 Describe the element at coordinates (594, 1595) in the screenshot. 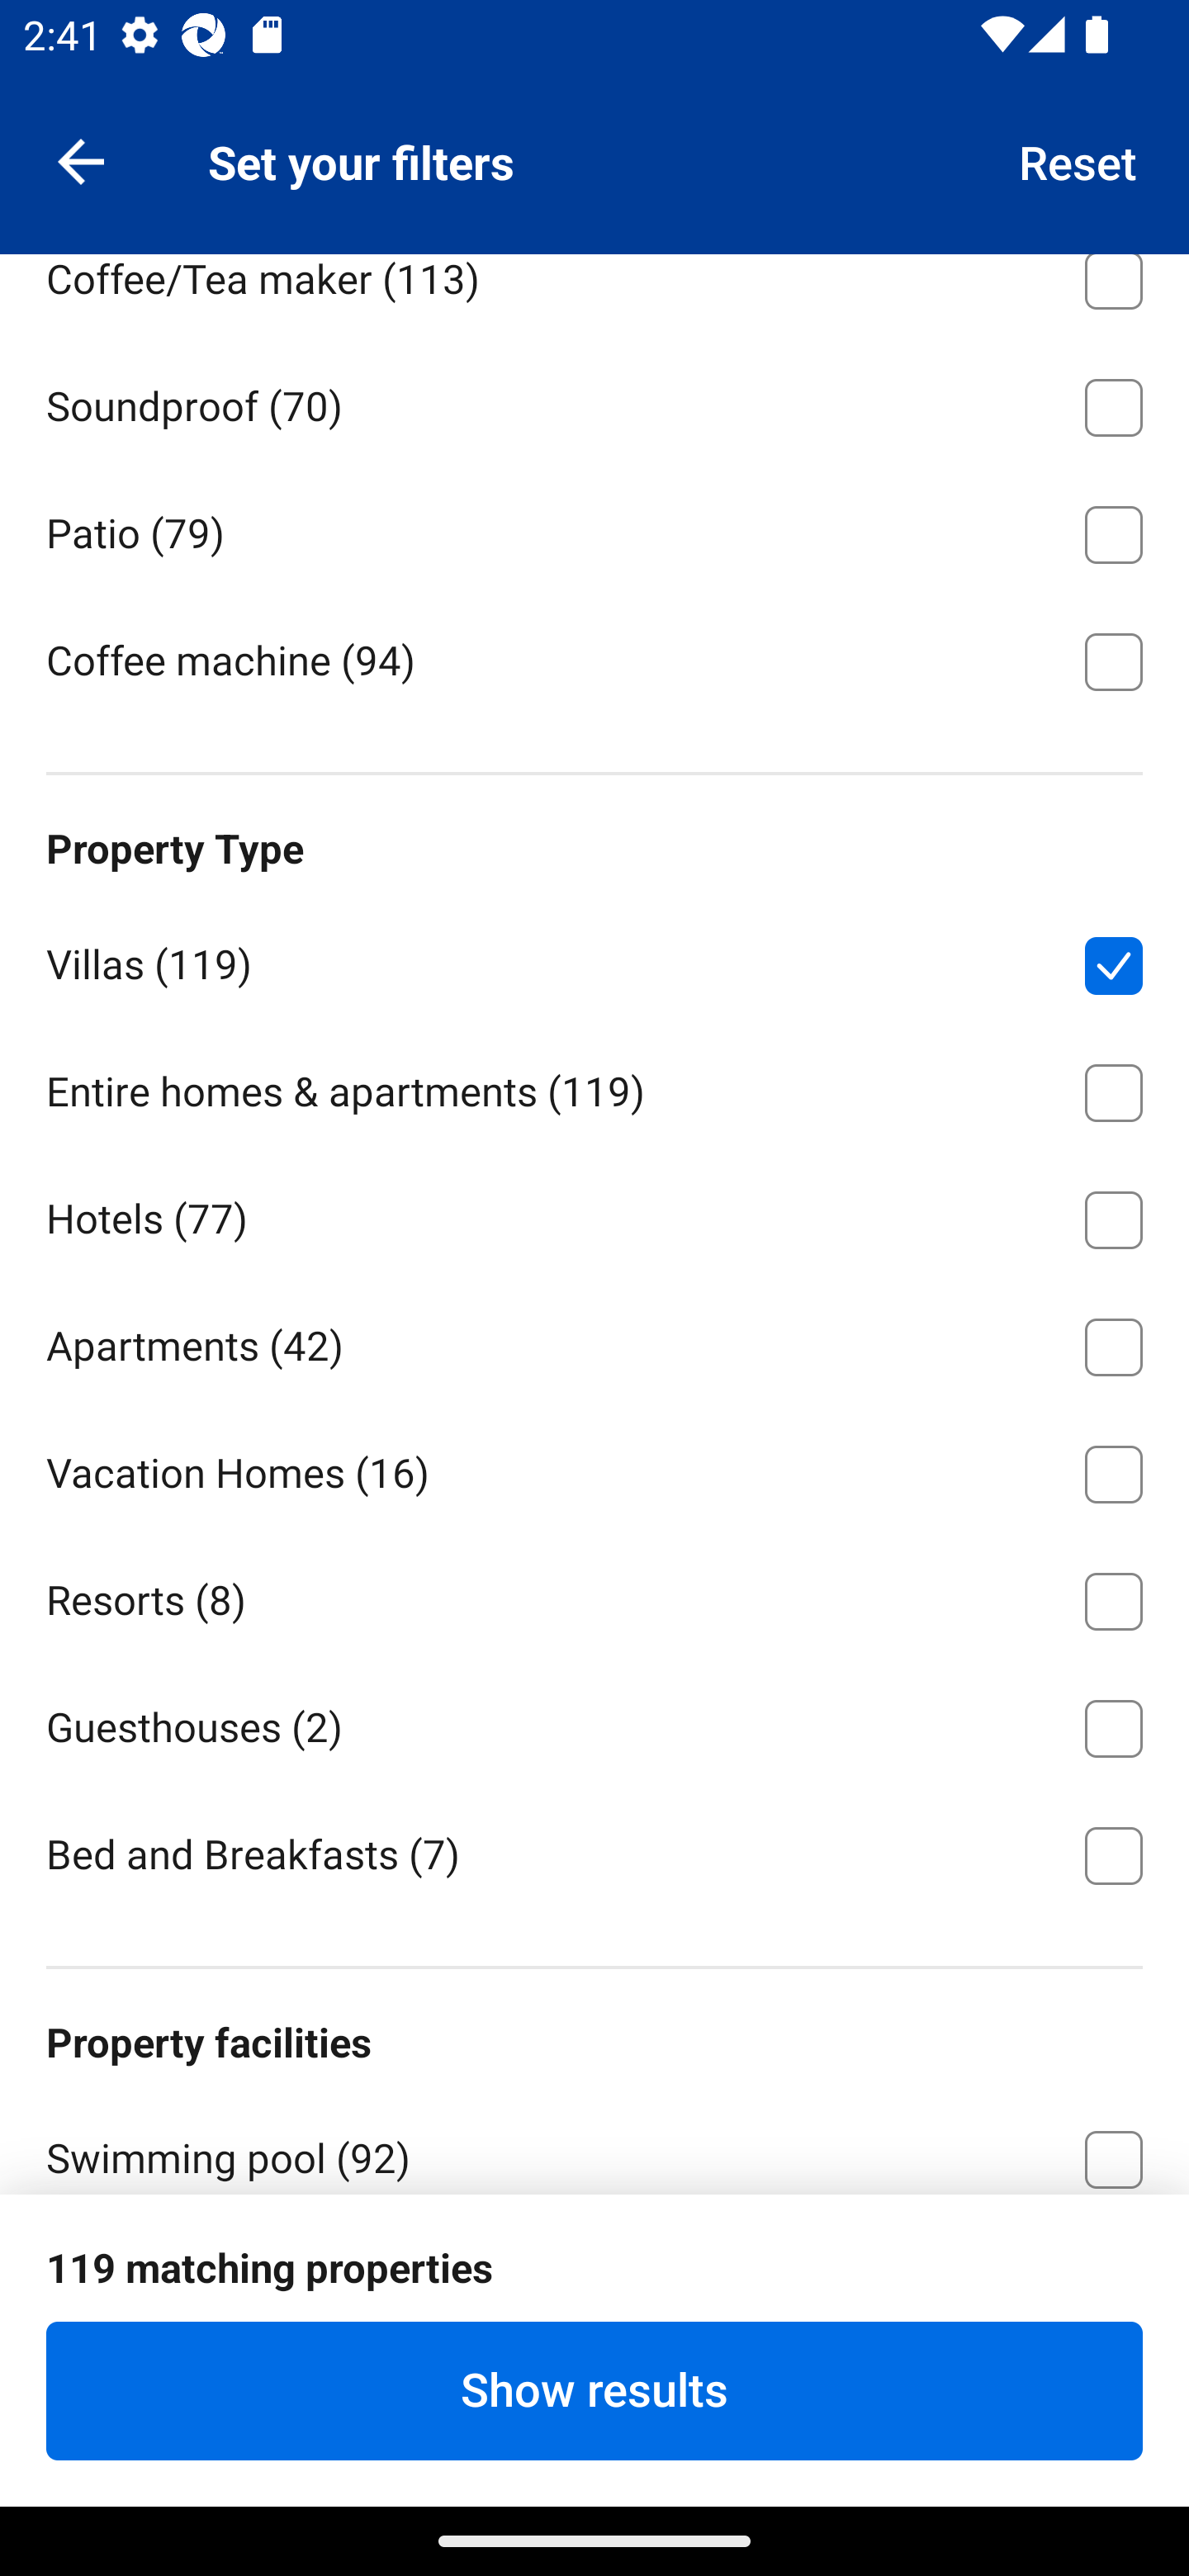

I see `Resorts ⁦(8)` at that location.